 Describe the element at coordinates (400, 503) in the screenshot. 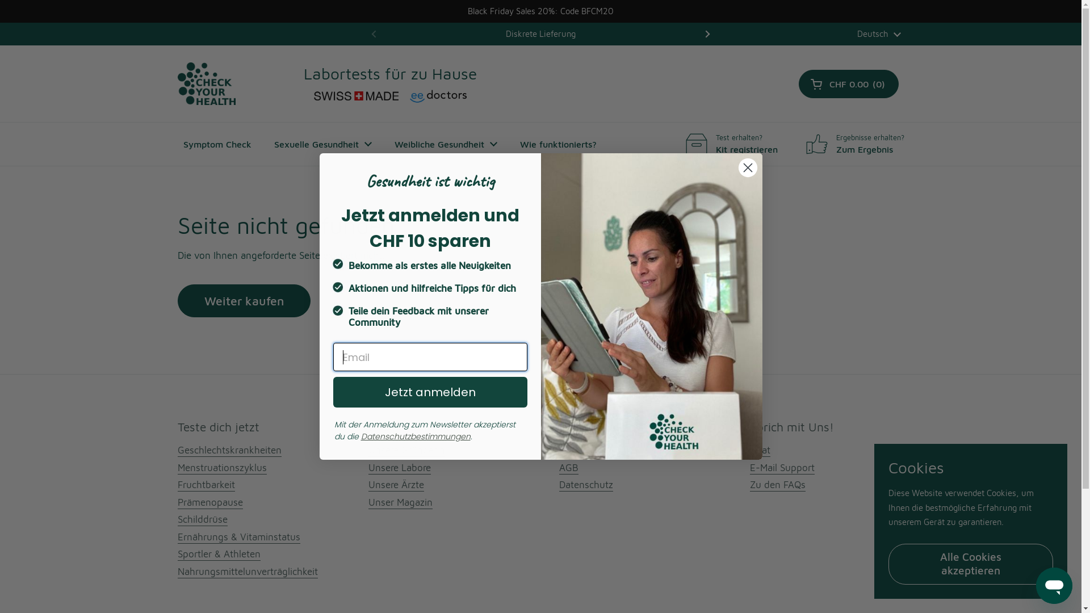

I see `Unser Magazin` at that location.